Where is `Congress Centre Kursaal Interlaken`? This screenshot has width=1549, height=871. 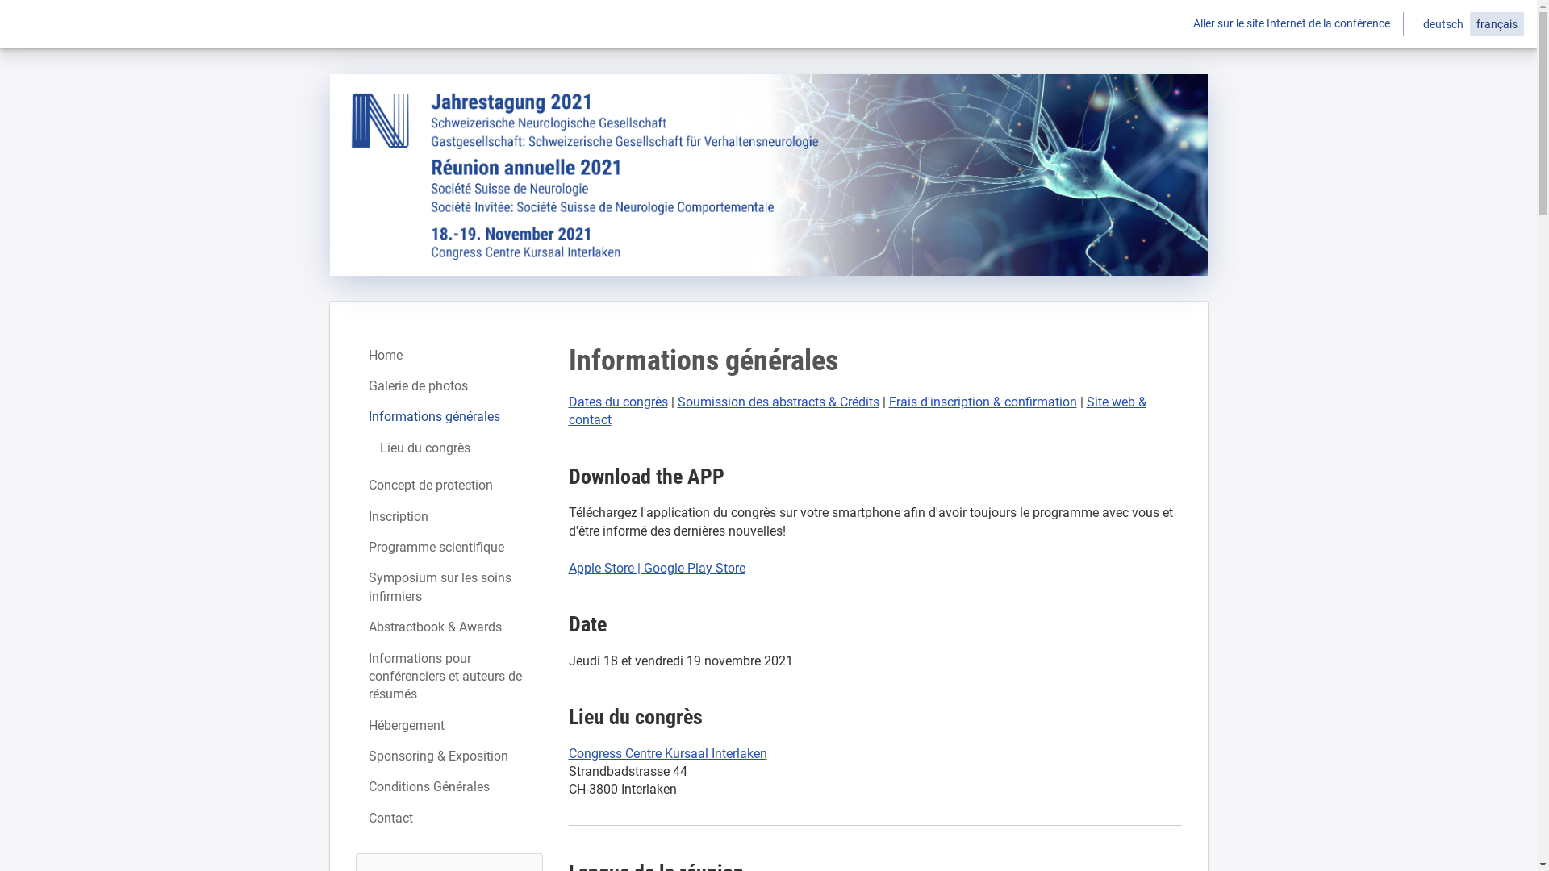 Congress Centre Kursaal Interlaken is located at coordinates (667, 753).